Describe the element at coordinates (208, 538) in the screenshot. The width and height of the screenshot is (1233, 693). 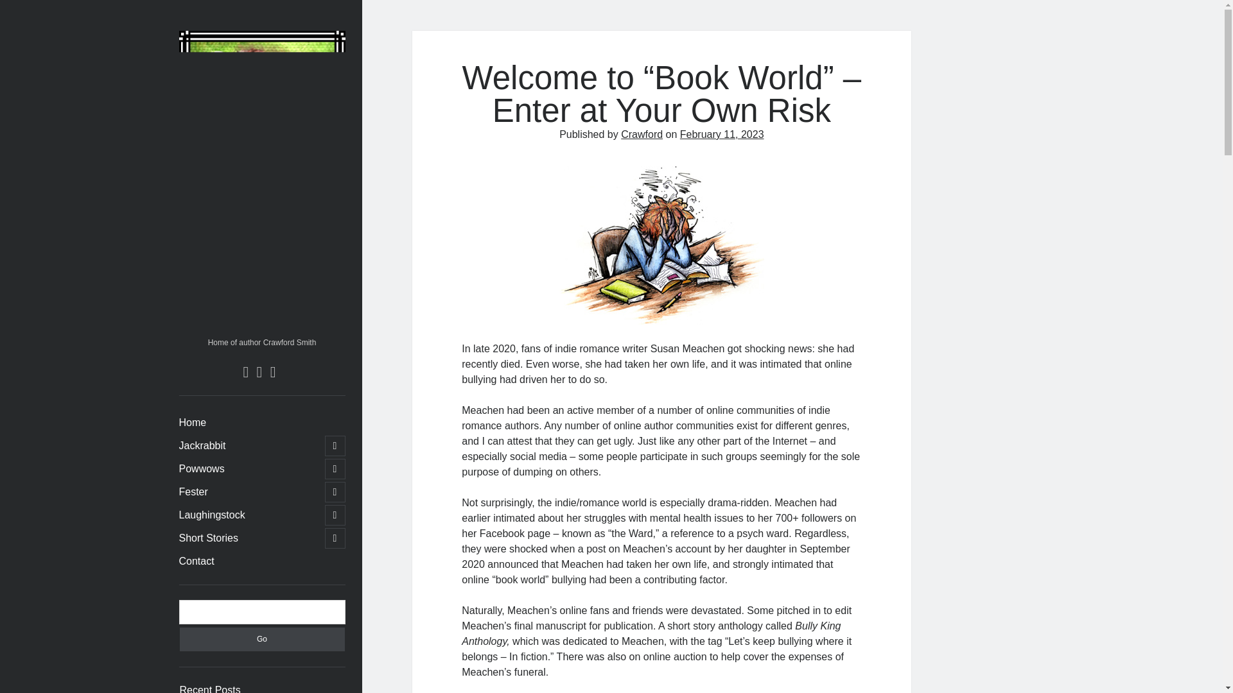
I see `Short Stories` at that location.